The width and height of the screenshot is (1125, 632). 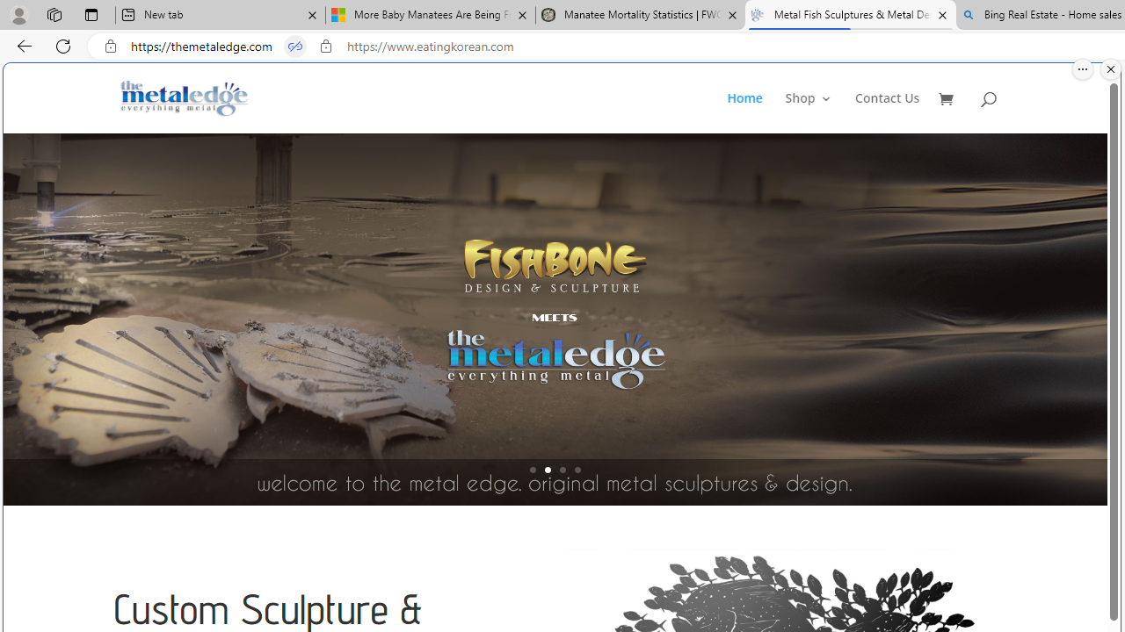 I want to click on Contact Us, so click(x=888, y=112).